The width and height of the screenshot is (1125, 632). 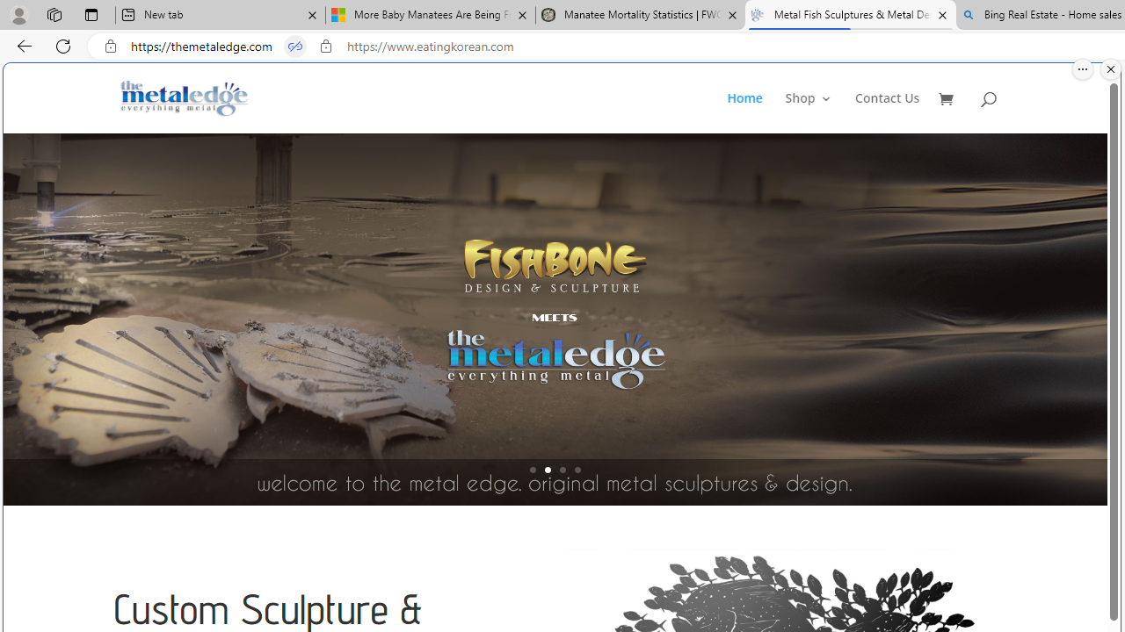 I want to click on Contact Us, so click(x=888, y=112).